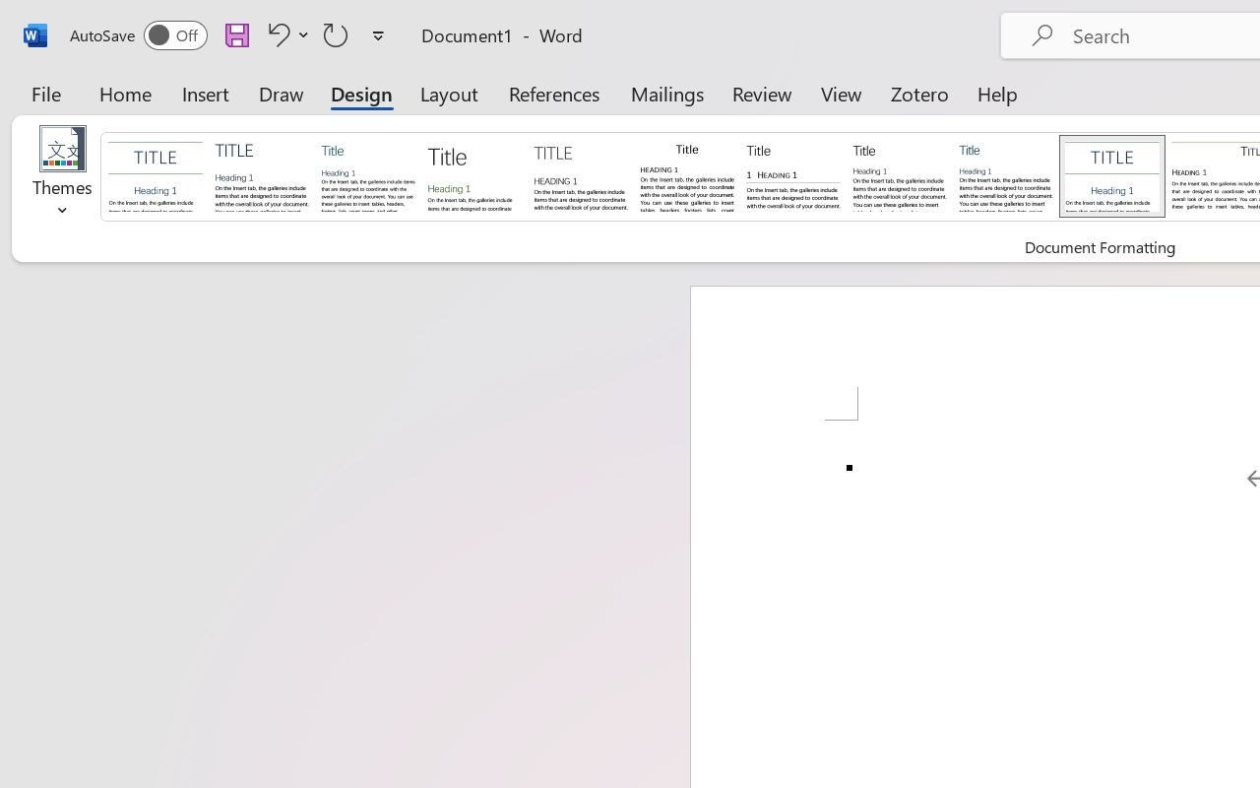  Describe the element at coordinates (793, 175) in the screenshot. I see `Black & White (Numbered)` at that location.